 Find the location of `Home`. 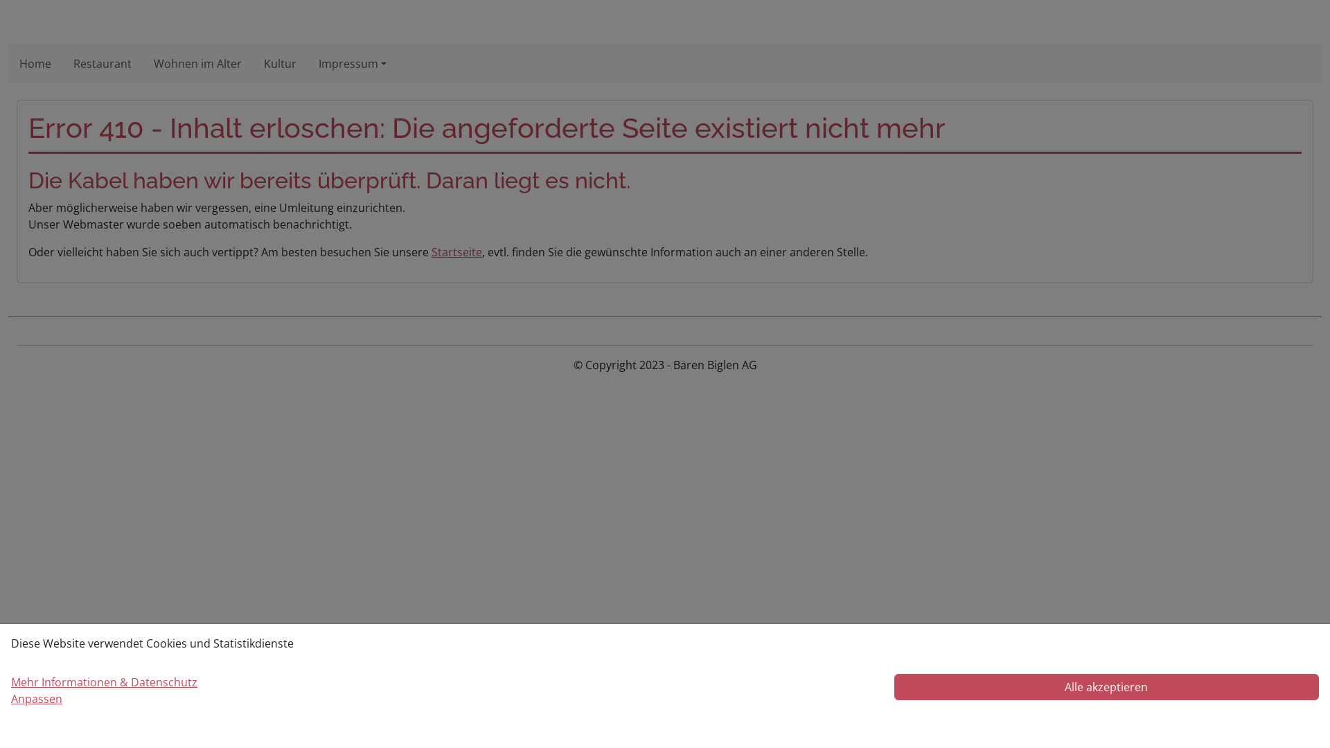

Home is located at coordinates (35, 64).